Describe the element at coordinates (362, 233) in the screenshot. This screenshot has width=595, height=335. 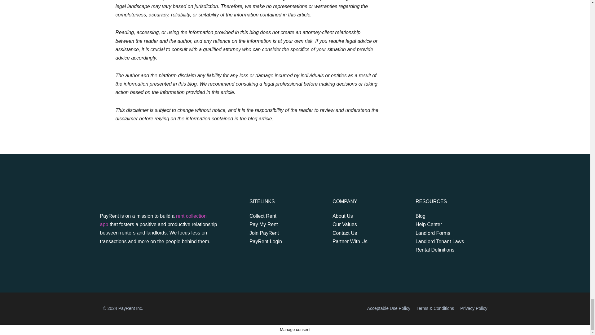
I see `Contact Us` at that location.